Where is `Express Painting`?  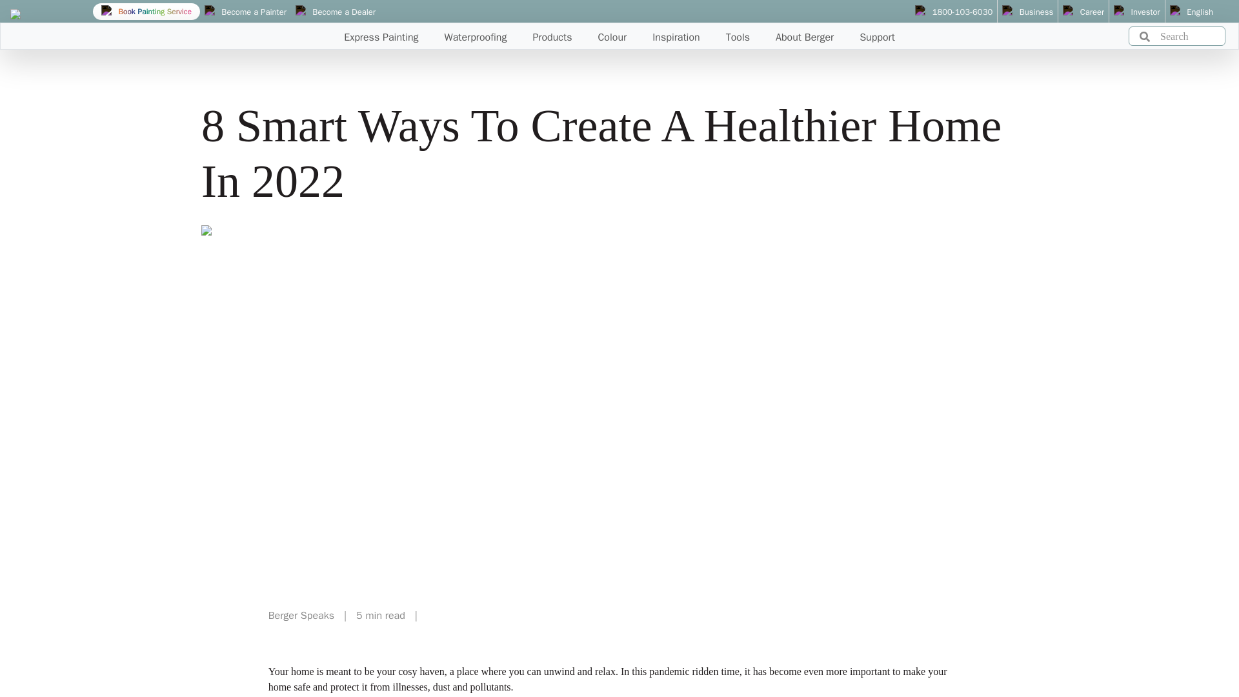
Express Painting is located at coordinates (381, 33).